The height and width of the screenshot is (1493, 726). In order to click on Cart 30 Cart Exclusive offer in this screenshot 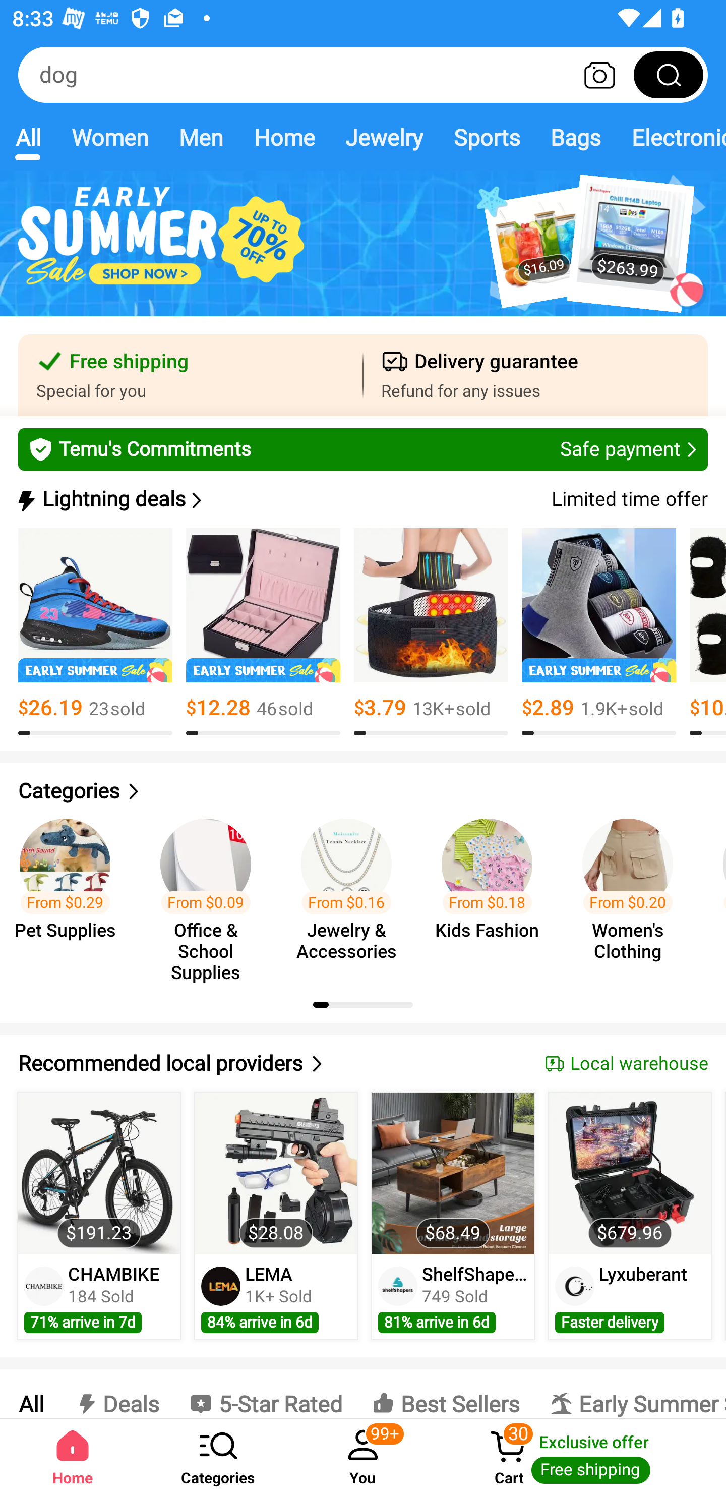, I will do `click(581, 1456)`.